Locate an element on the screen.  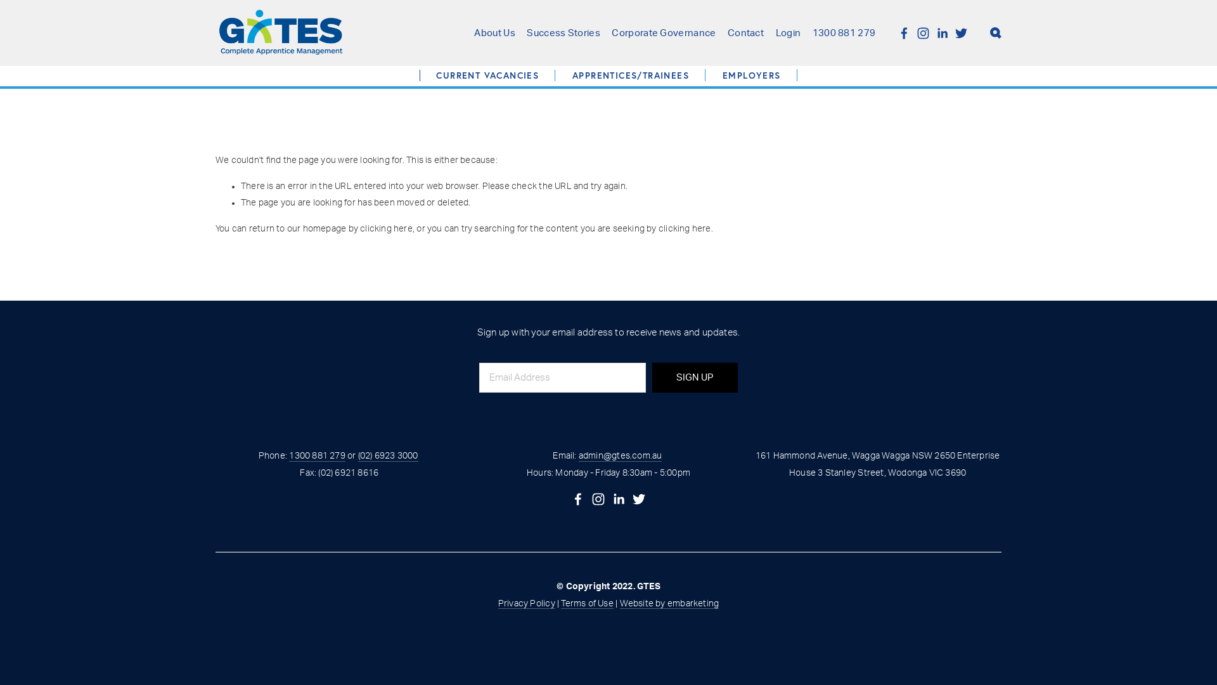
CURRENT VACANCIES is located at coordinates (487, 75).